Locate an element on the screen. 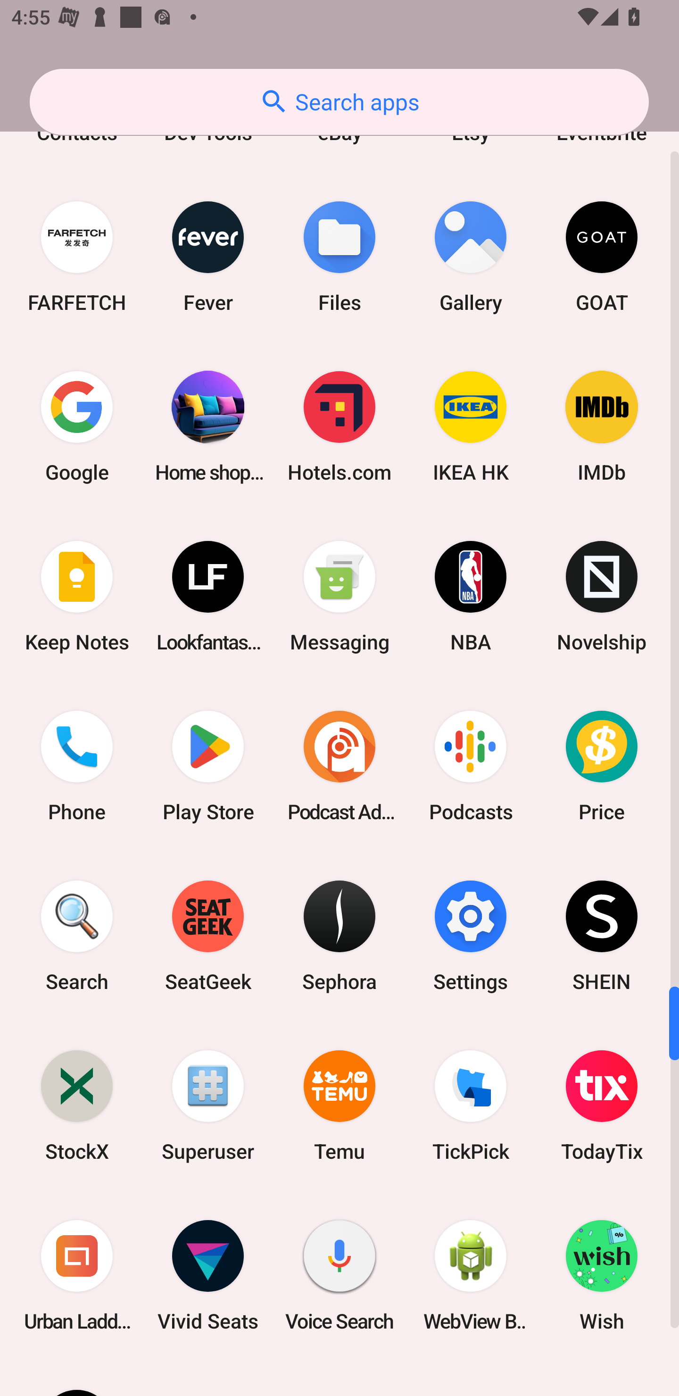 This screenshot has height=1396, width=679. StockX is located at coordinates (77, 1105).